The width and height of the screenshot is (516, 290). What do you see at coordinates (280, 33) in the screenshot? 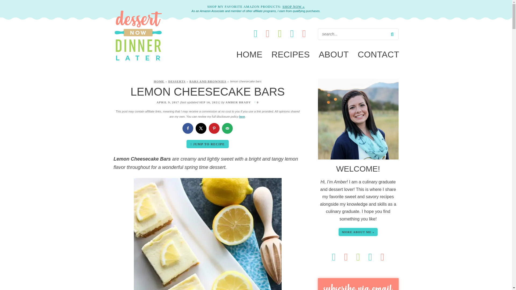
I see `Instagram` at bounding box center [280, 33].